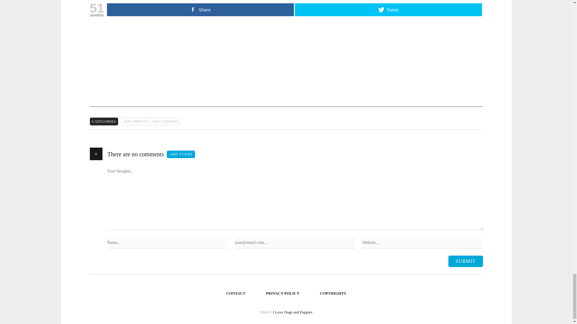 The width and height of the screenshot is (577, 324). I want to click on CONTACT, so click(236, 293).